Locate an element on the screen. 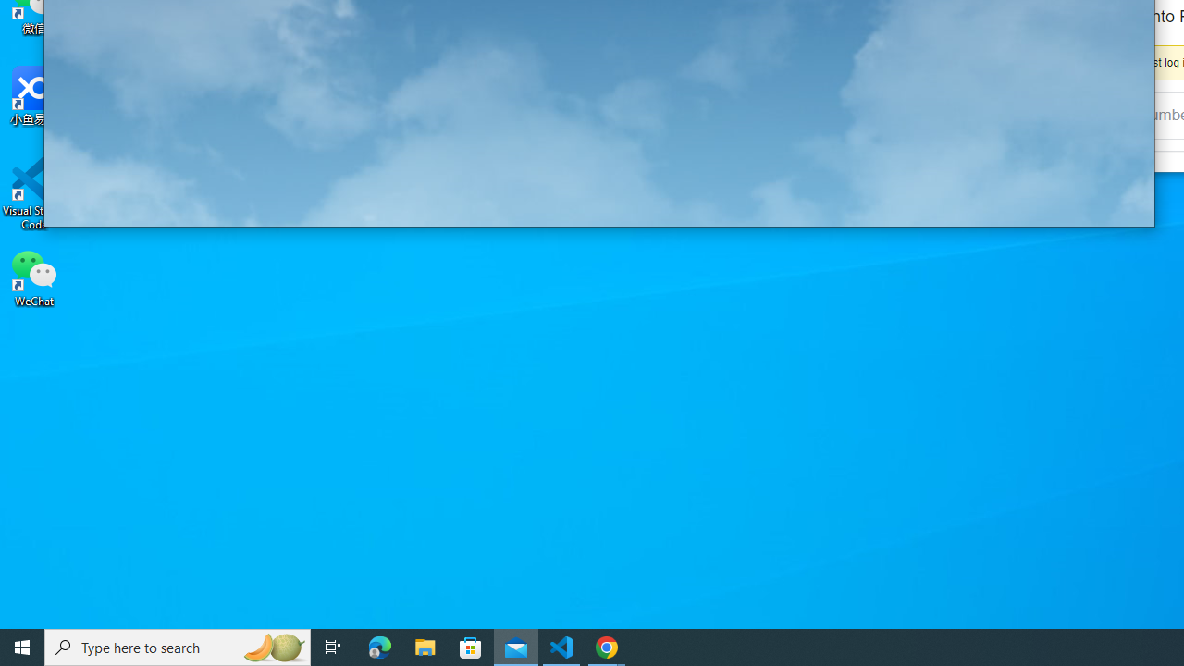  Microsoft Edge is located at coordinates (380, 647).